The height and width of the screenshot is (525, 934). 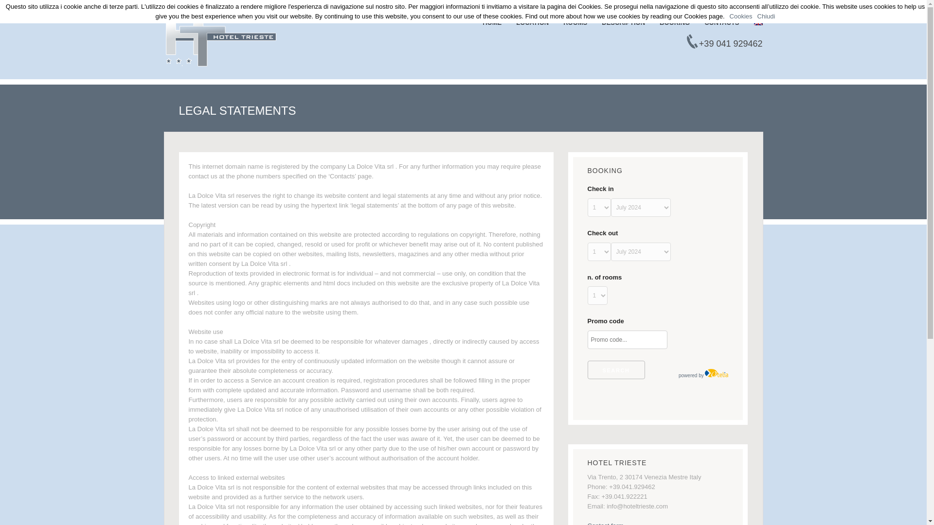 I want to click on LOCATION, so click(x=532, y=24).